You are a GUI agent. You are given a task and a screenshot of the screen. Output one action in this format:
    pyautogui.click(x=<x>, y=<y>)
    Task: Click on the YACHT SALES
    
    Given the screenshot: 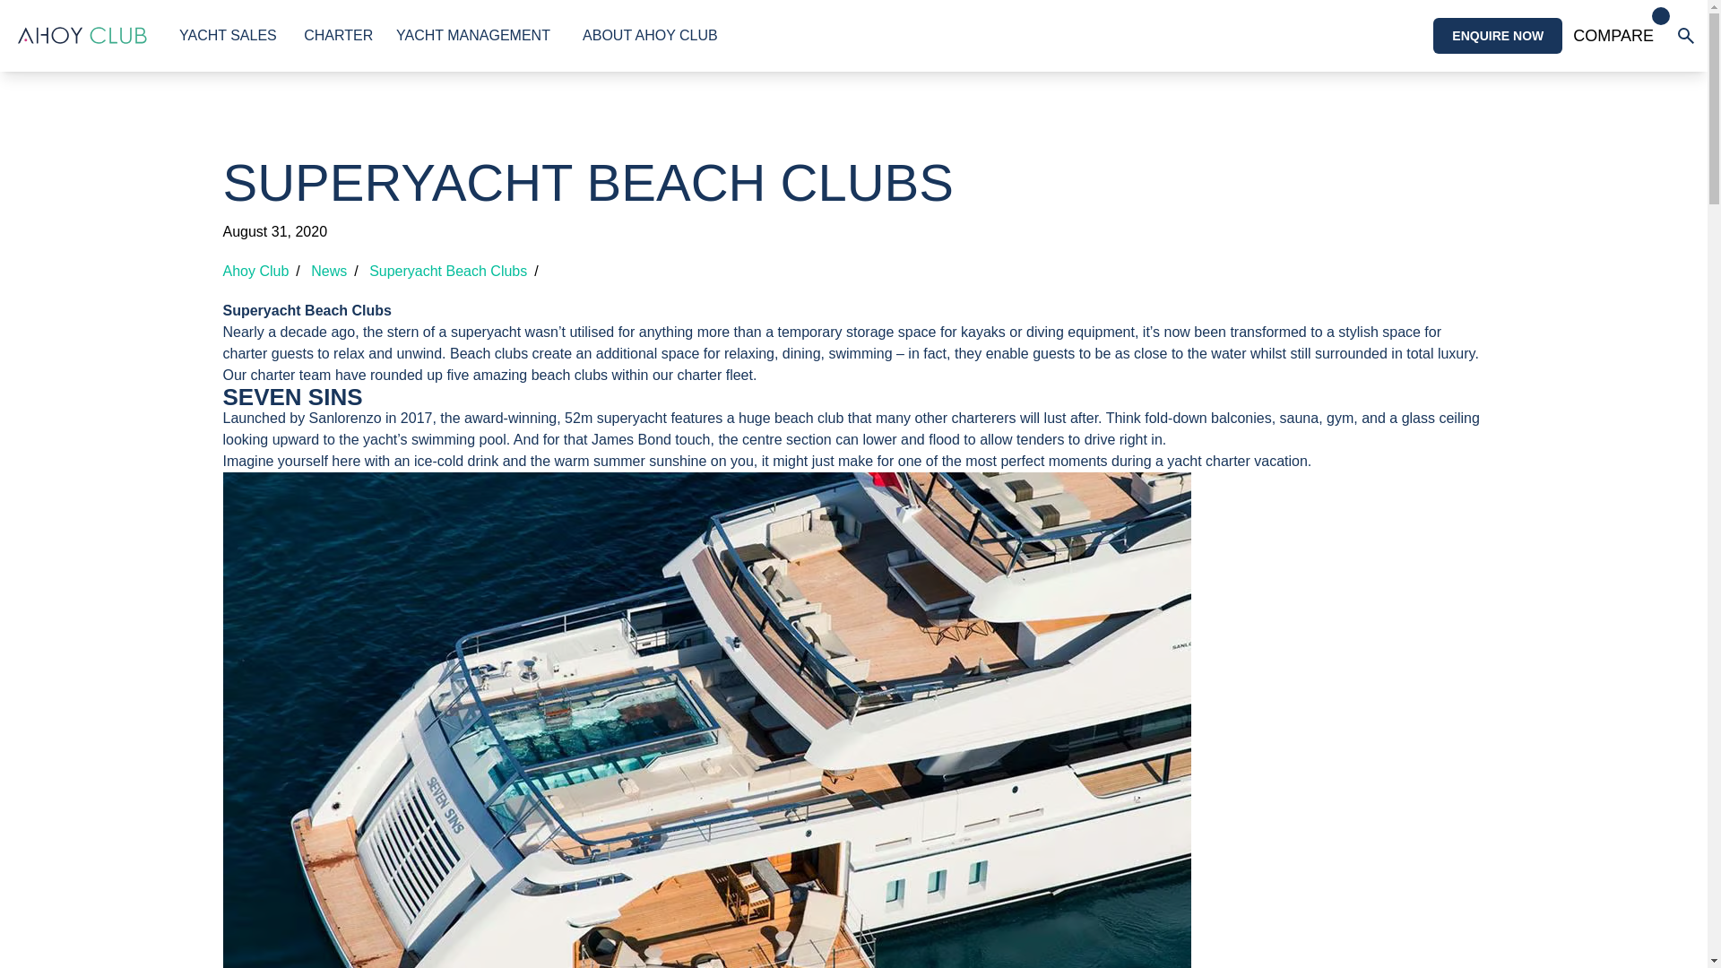 What is the action you would take?
    pyautogui.click(x=1613, y=36)
    